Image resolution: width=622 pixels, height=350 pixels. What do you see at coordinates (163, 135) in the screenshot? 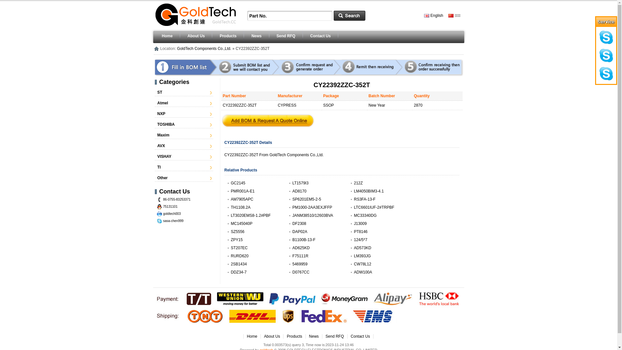
I see `Maxim` at bounding box center [163, 135].